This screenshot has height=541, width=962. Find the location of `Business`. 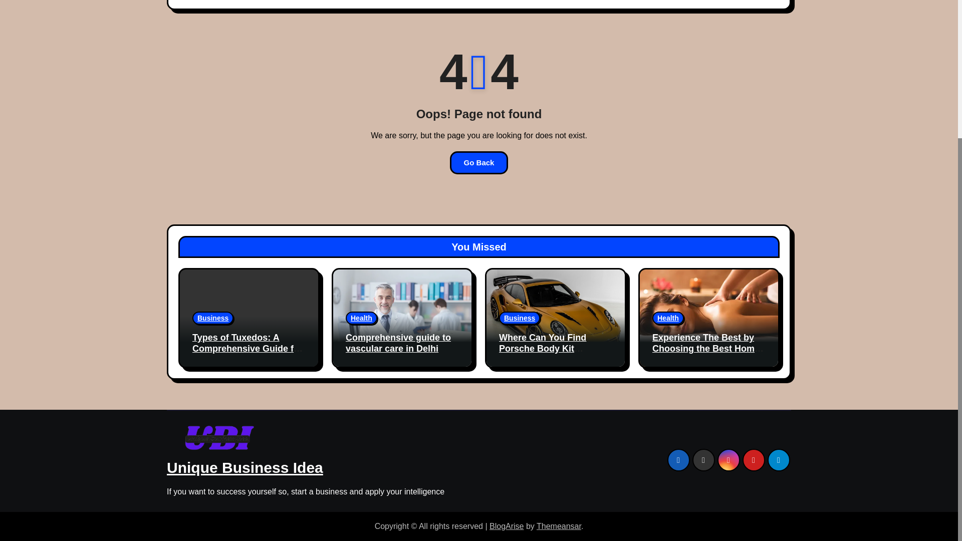

Business is located at coordinates (213, 318).